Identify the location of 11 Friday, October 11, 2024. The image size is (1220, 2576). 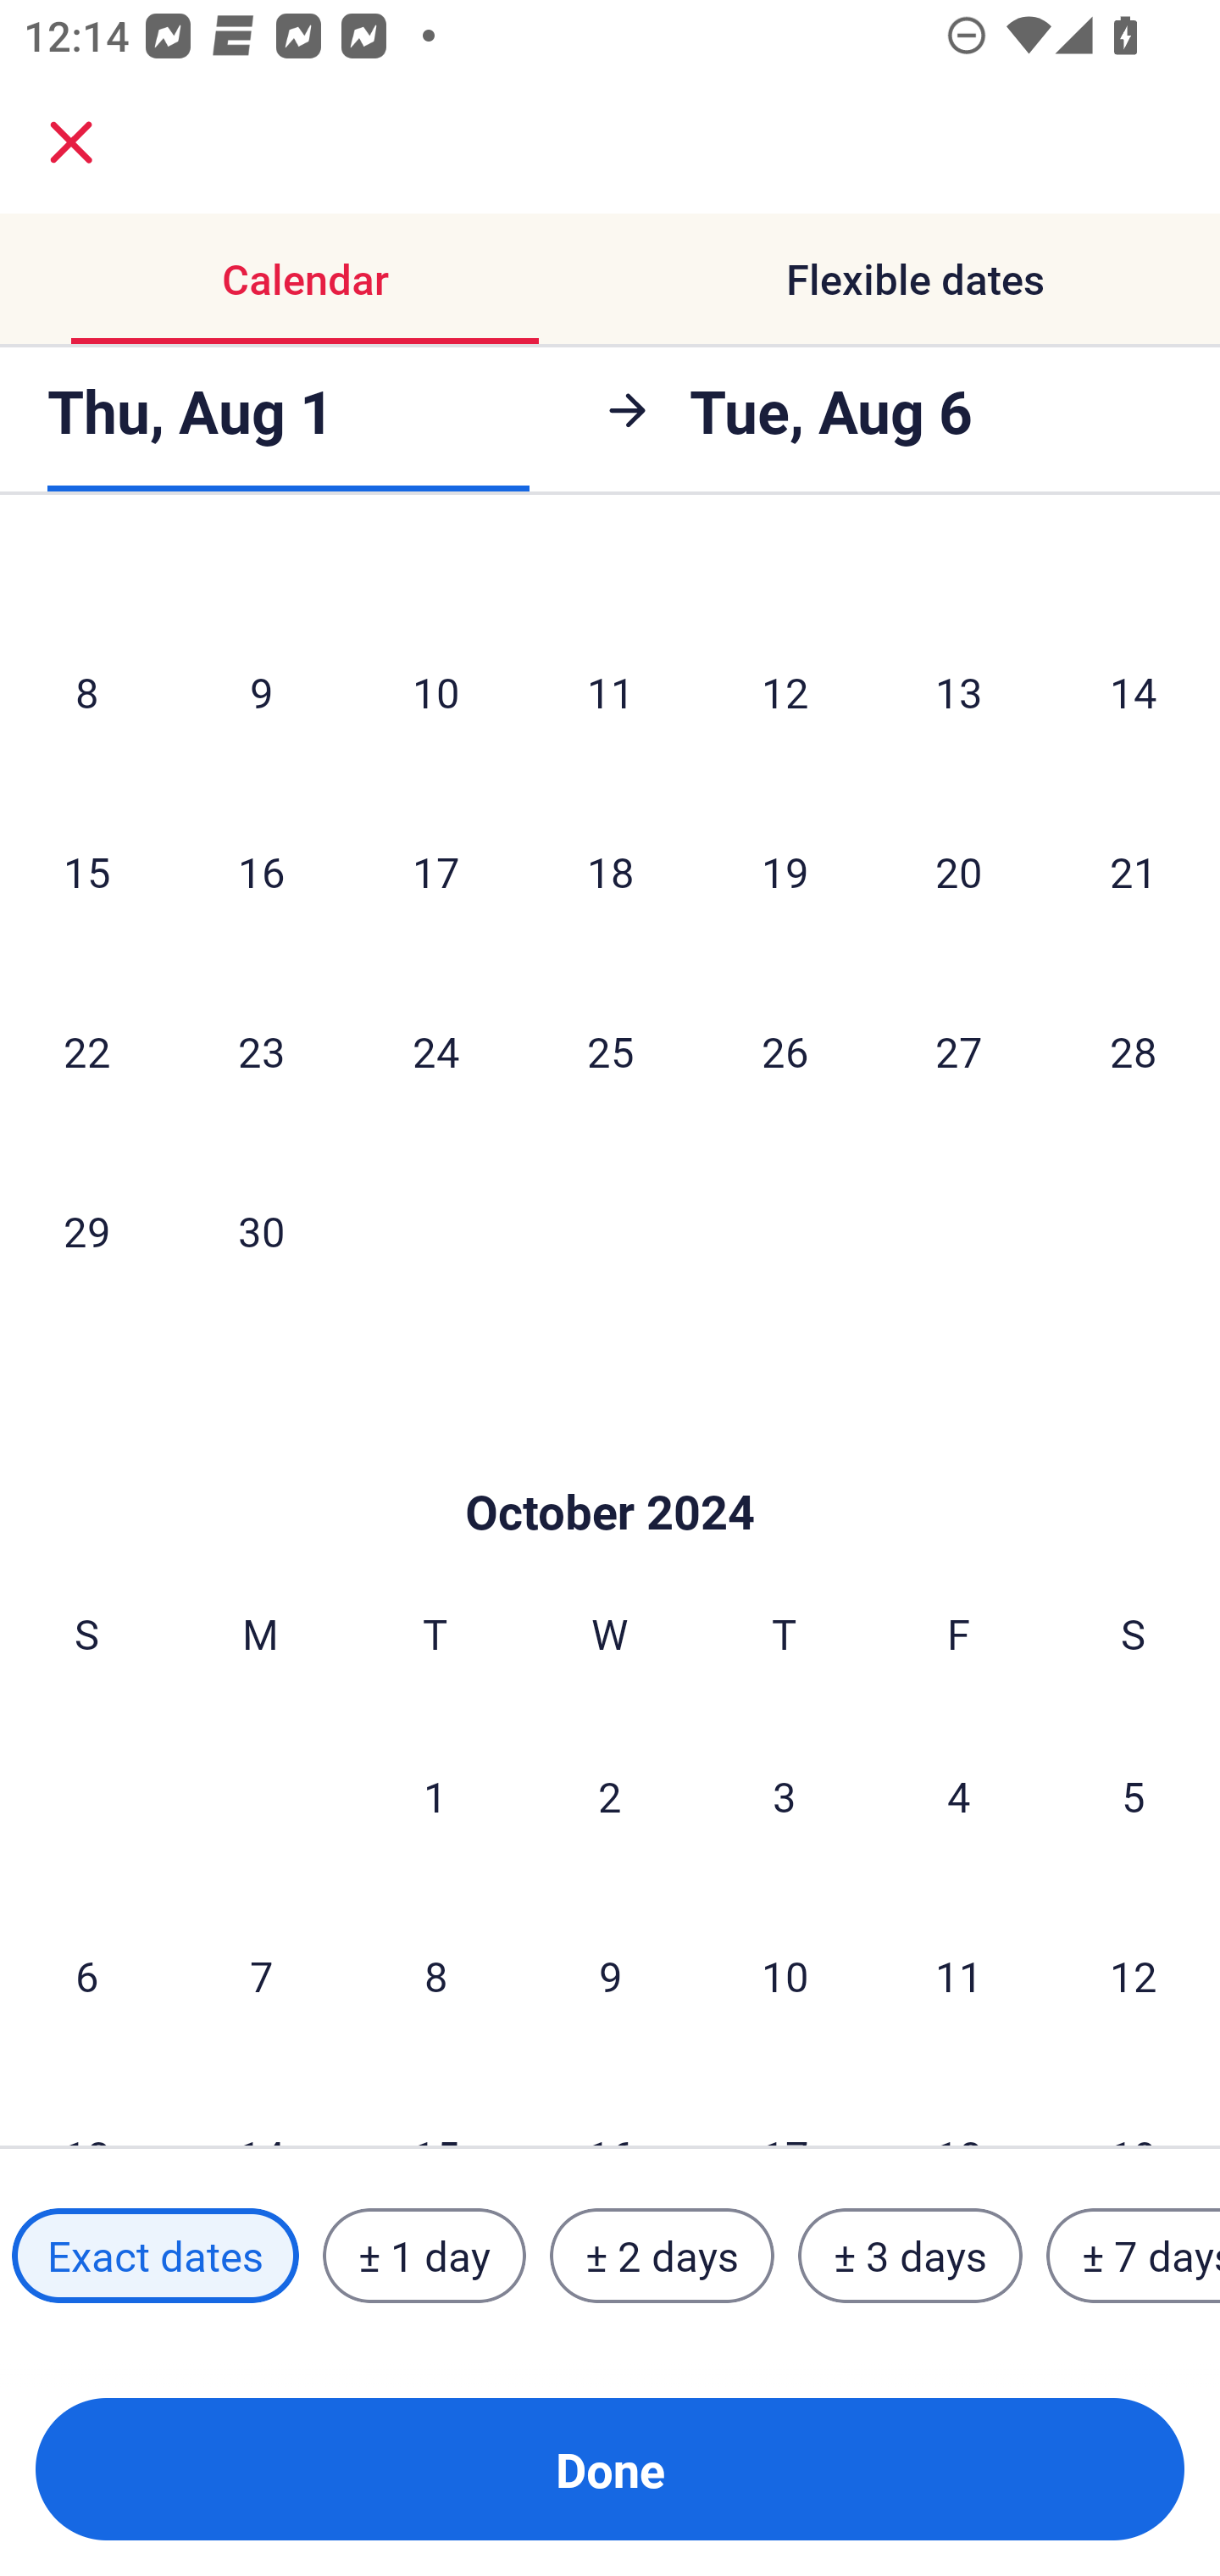
(959, 1976).